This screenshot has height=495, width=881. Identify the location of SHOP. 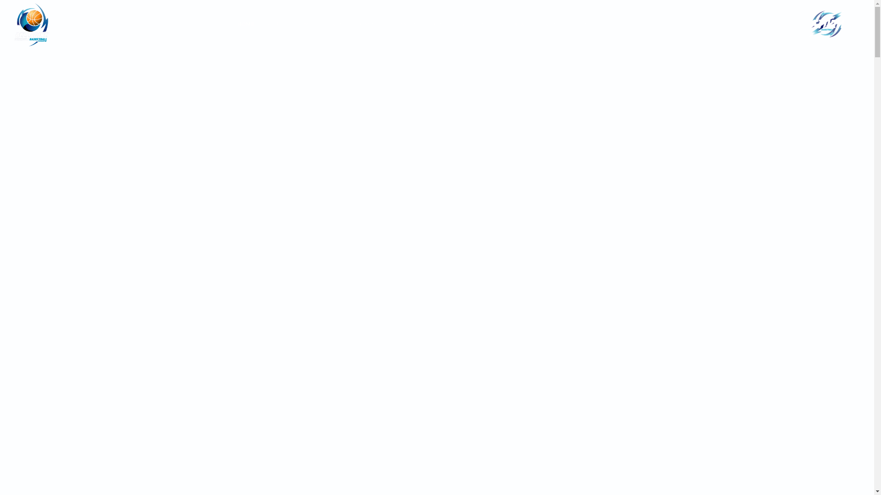
(433, 25).